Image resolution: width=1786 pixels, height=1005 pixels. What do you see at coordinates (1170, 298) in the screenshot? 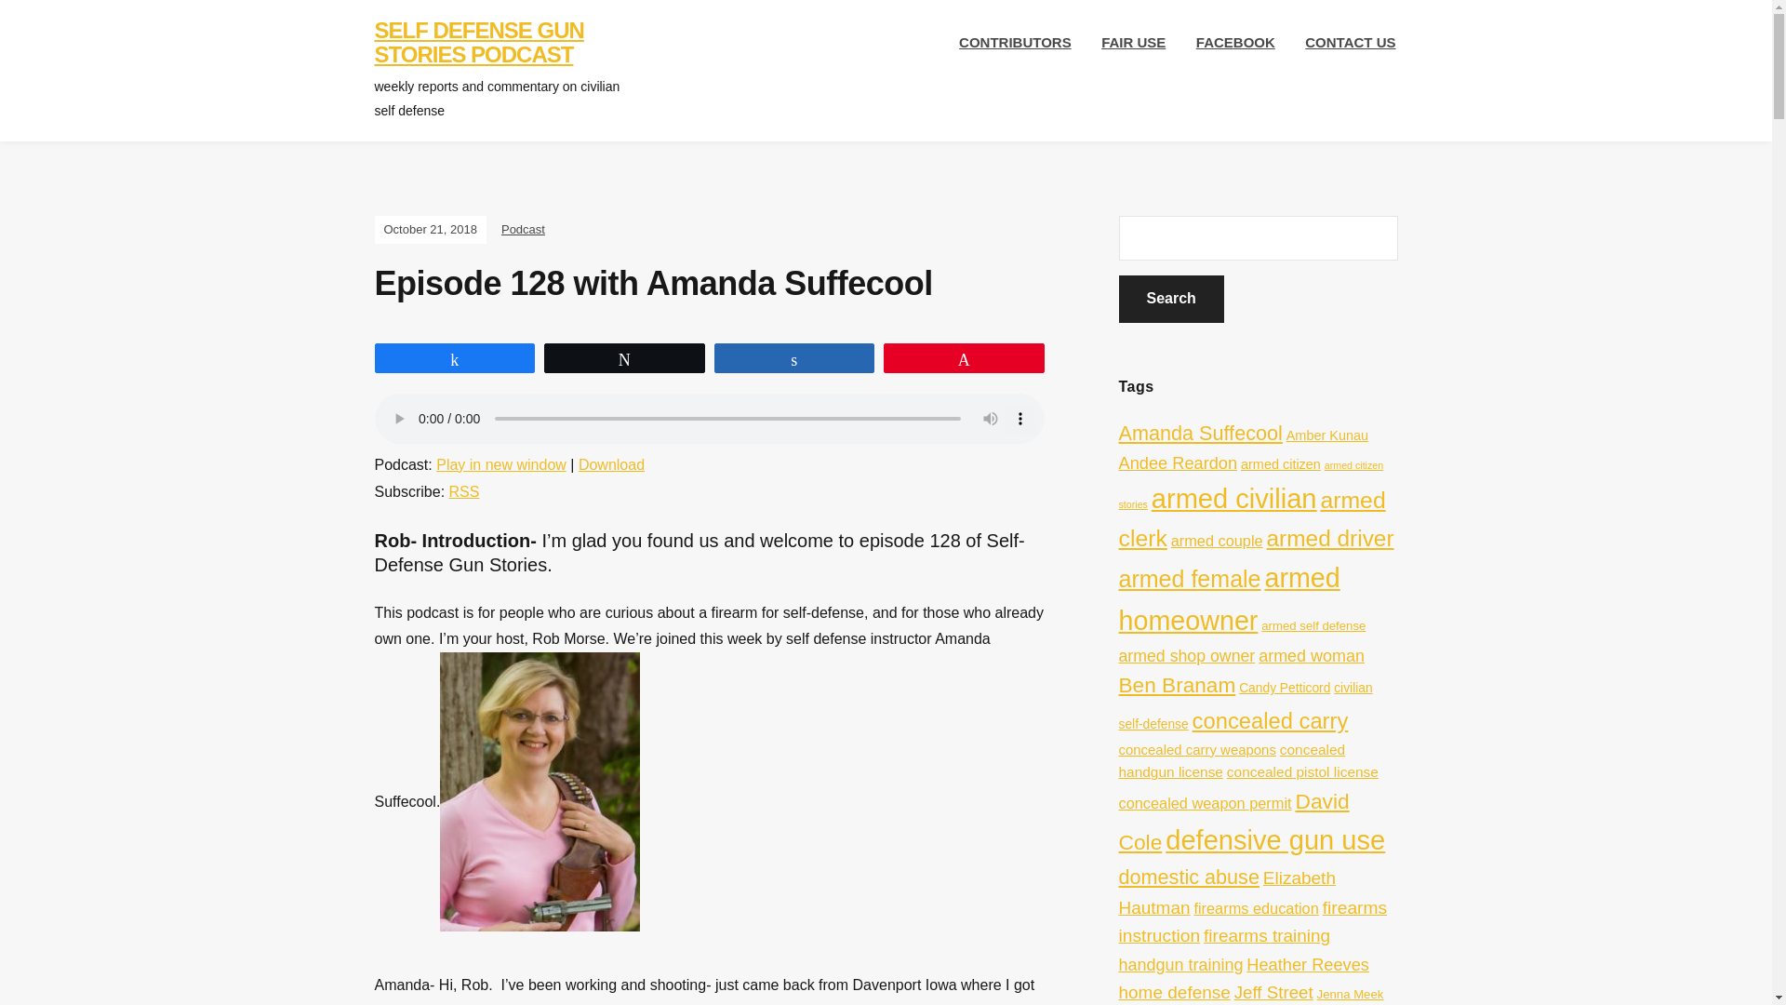
I see `Search` at bounding box center [1170, 298].